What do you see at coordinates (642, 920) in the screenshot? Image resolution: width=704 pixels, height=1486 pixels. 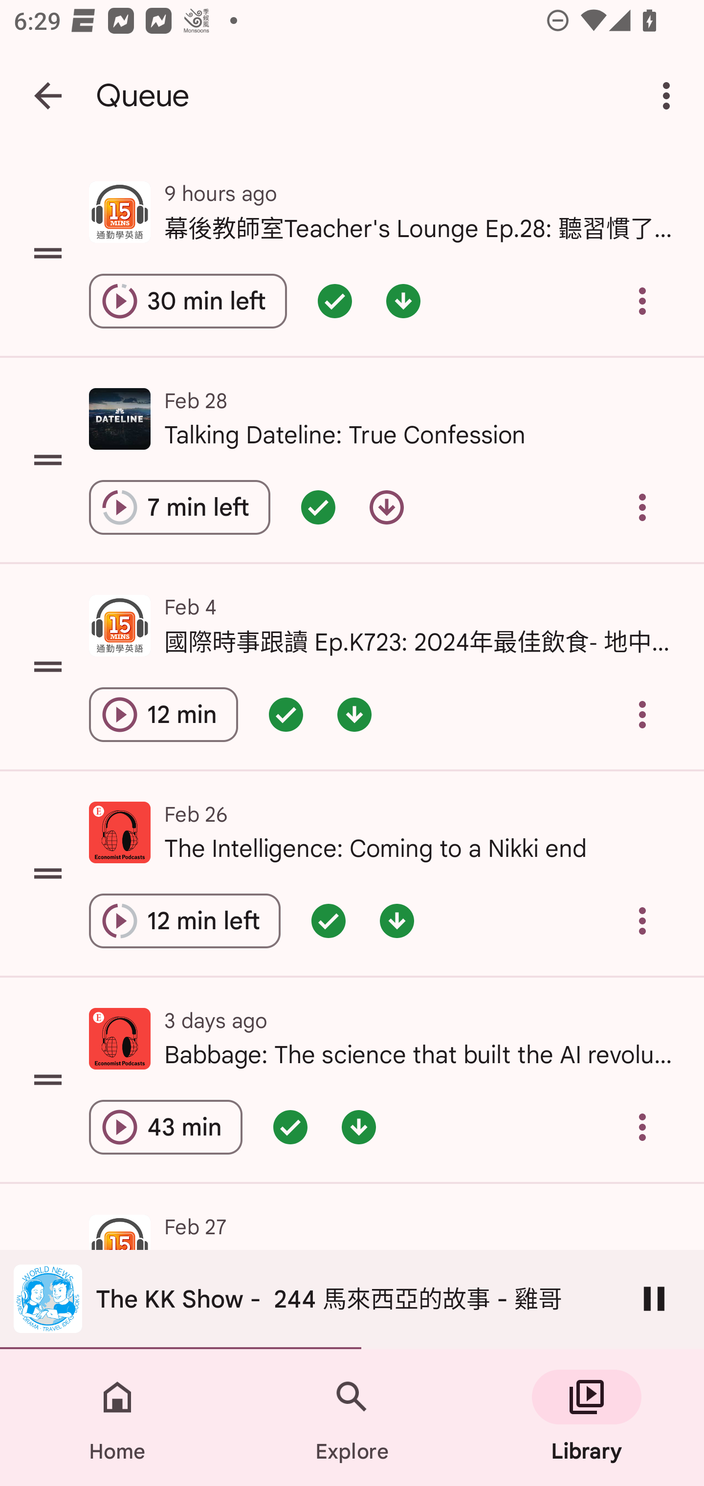 I see `Overflow menu` at bounding box center [642, 920].